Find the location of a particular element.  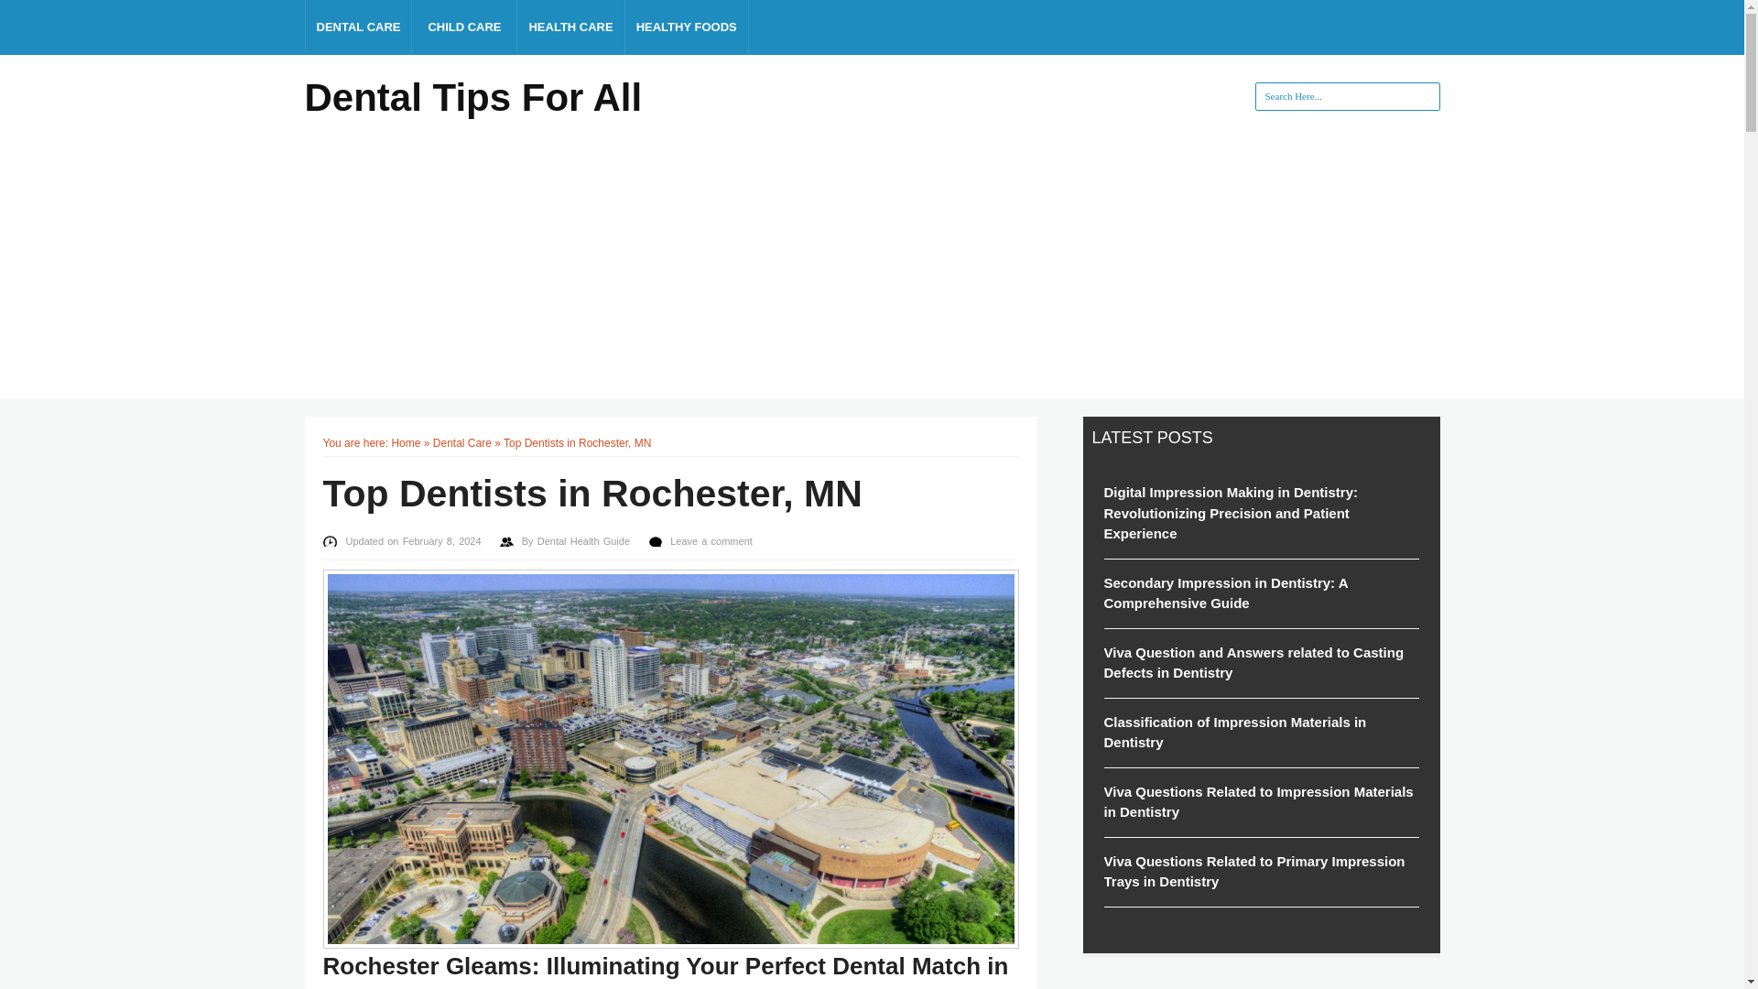

DENTAL CARE is located at coordinates (359, 27).